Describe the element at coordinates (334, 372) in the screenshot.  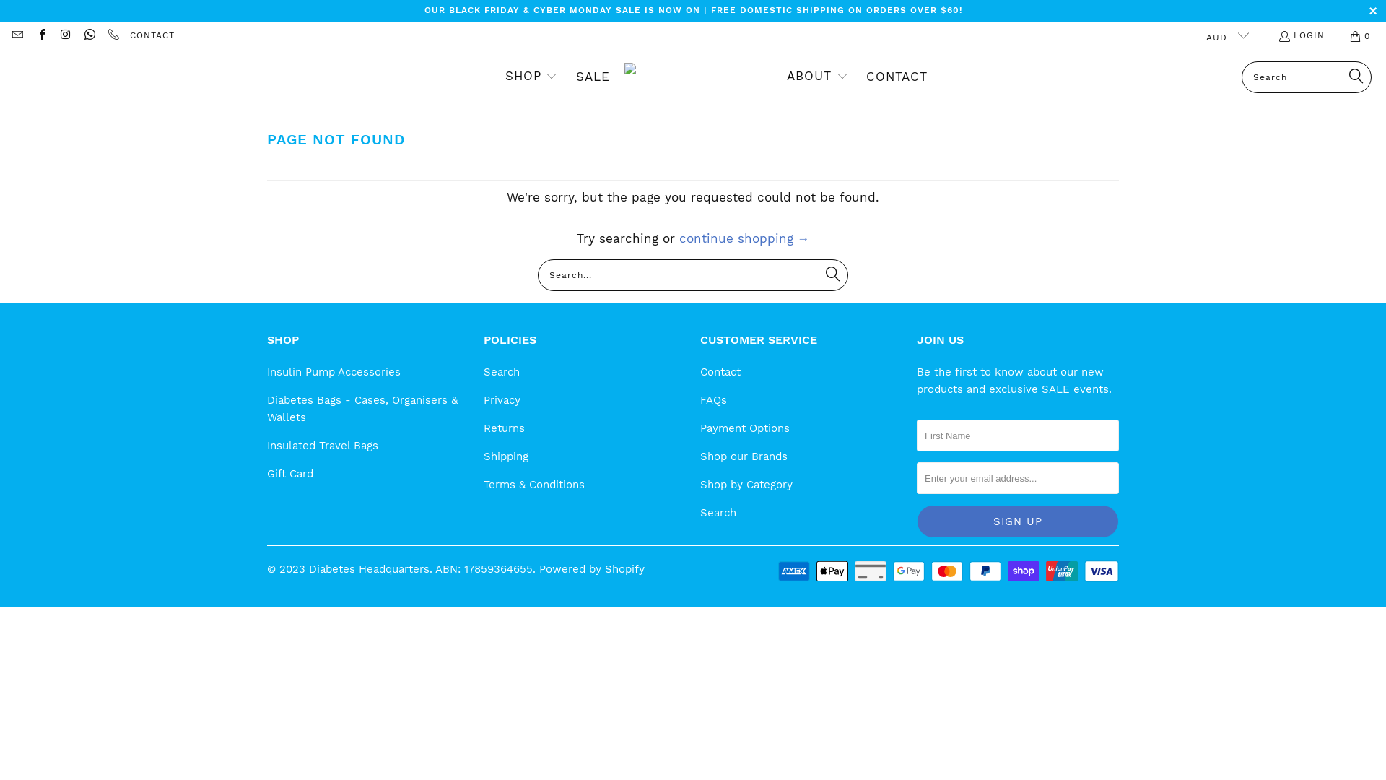
I see `Insulin Pump Accessories` at that location.